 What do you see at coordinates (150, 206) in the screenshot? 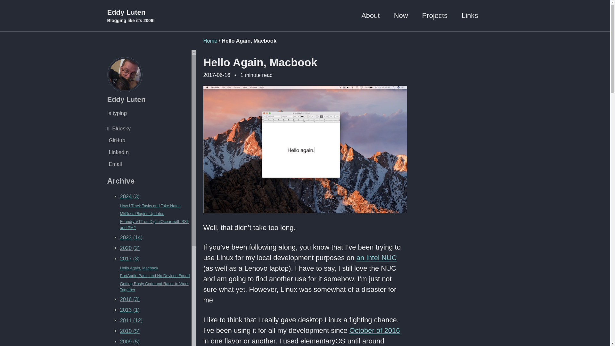
I see `How I Track Tasks and Take Notes` at bounding box center [150, 206].